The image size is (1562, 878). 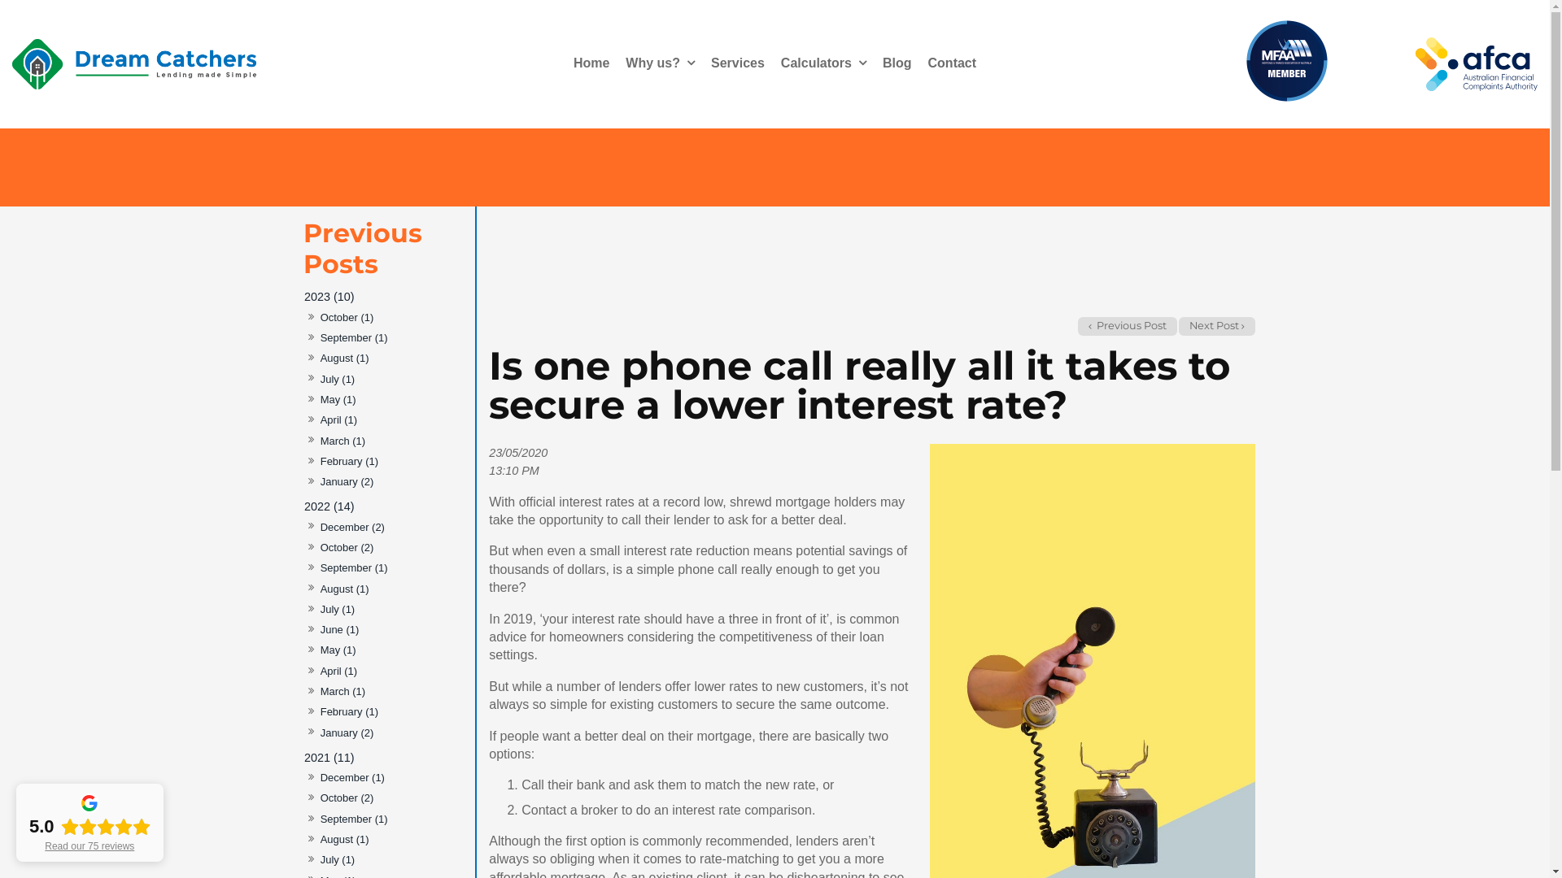 What do you see at coordinates (353, 338) in the screenshot?
I see `September (1)` at bounding box center [353, 338].